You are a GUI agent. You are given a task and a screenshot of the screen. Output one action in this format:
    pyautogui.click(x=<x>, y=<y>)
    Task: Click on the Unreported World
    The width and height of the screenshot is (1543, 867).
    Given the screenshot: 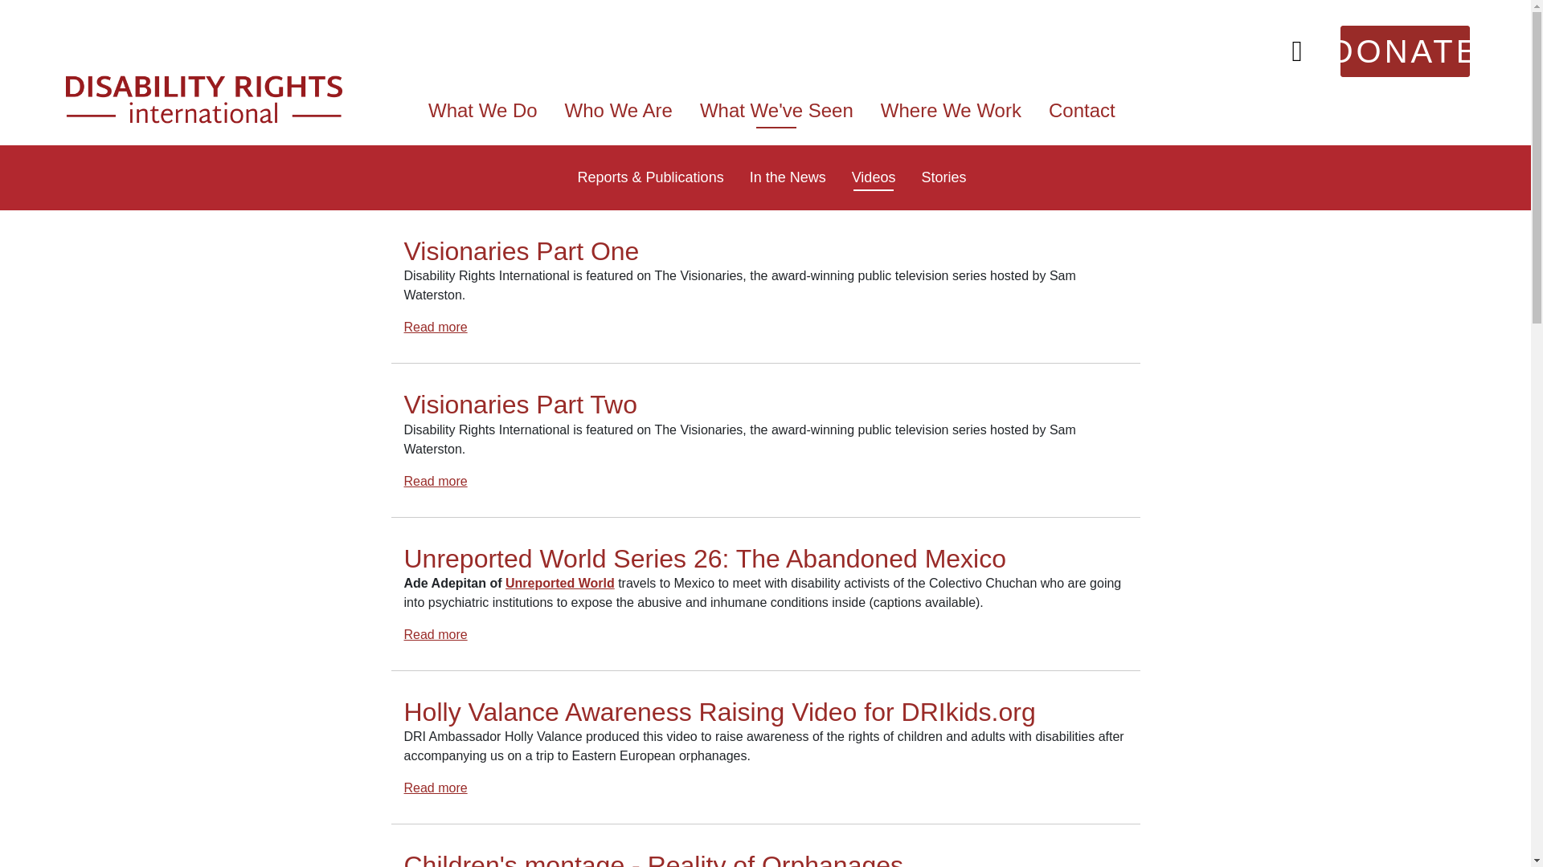 What is the action you would take?
    pyautogui.click(x=559, y=583)
    